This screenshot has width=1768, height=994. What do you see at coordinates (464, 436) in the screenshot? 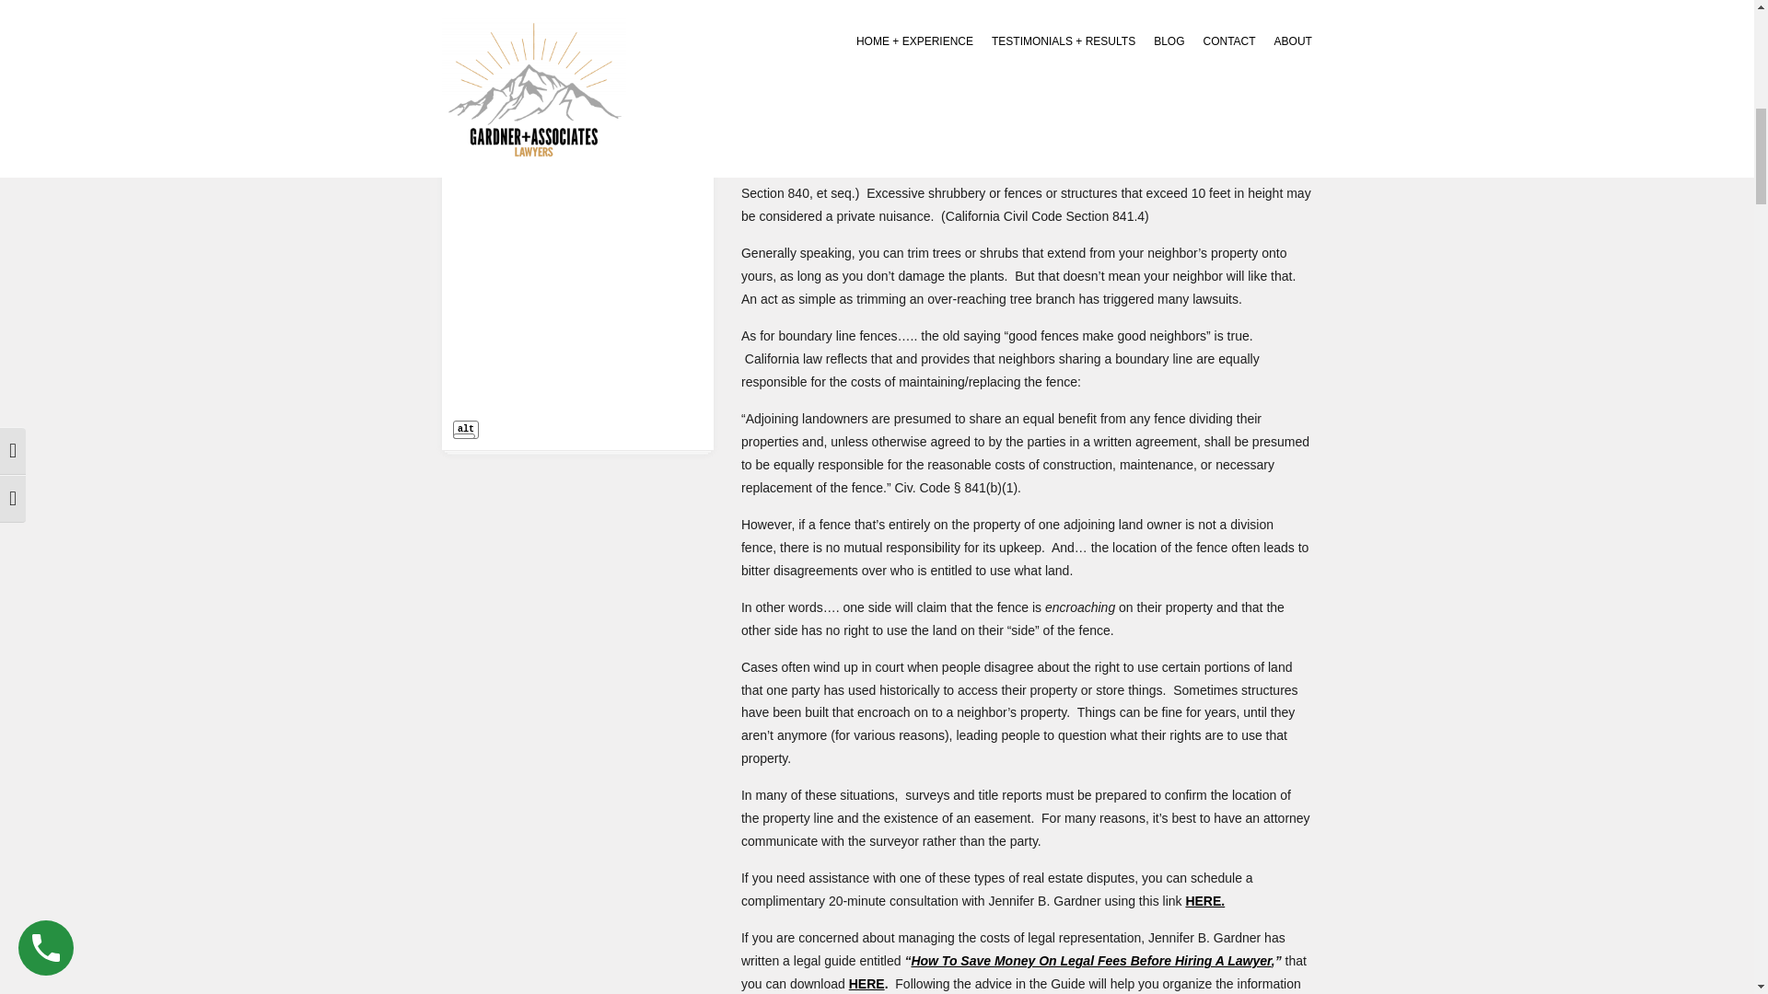
I see `Long Description` at bounding box center [464, 436].